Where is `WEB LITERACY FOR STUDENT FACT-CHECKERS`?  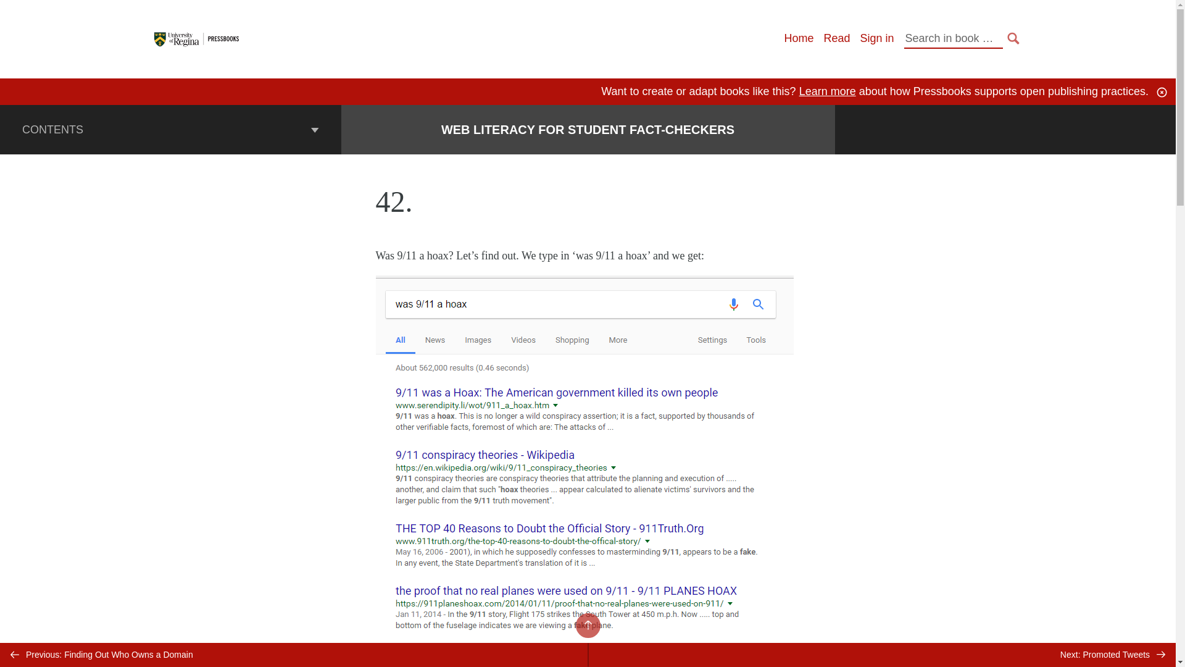
WEB LITERACY FOR STUDENT FACT-CHECKERS is located at coordinates (588, 130).